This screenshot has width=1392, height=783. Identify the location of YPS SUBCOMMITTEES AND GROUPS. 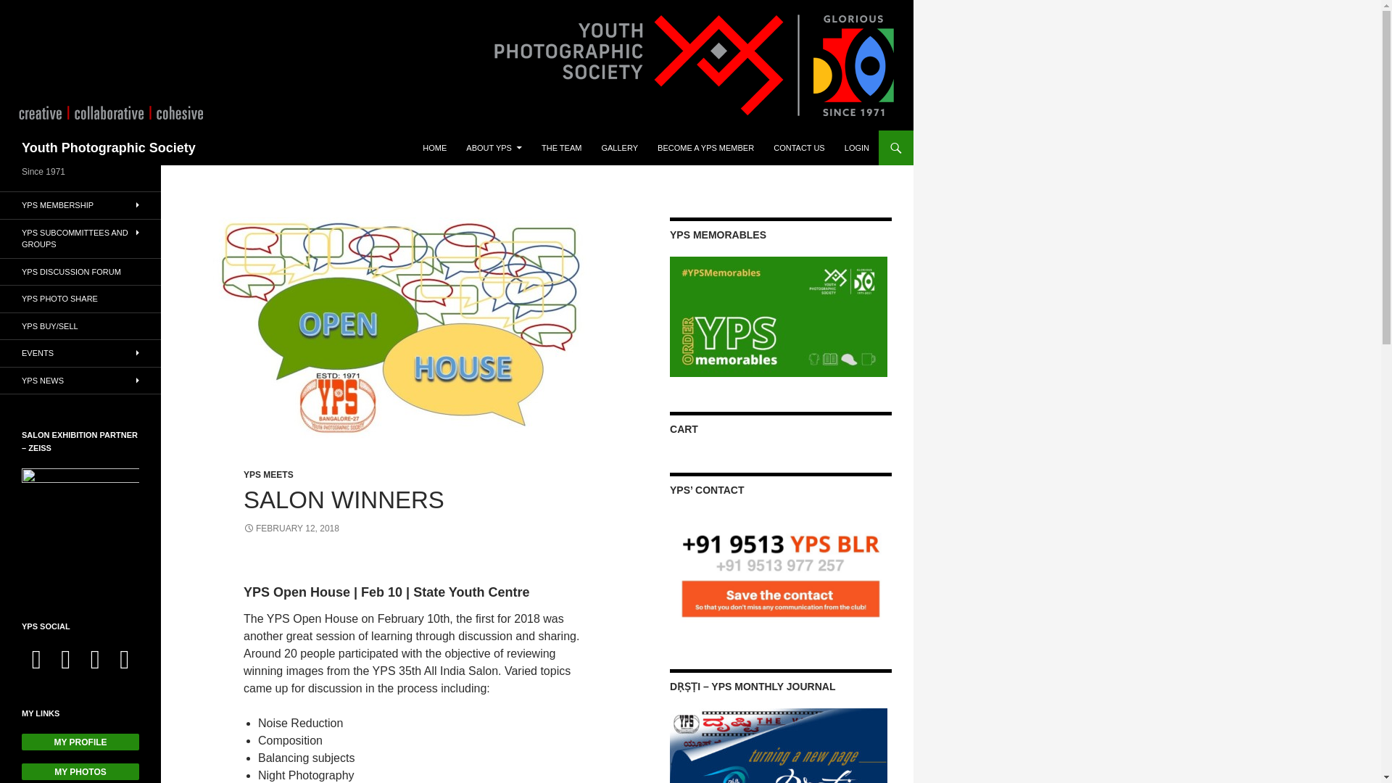
(80, 238).